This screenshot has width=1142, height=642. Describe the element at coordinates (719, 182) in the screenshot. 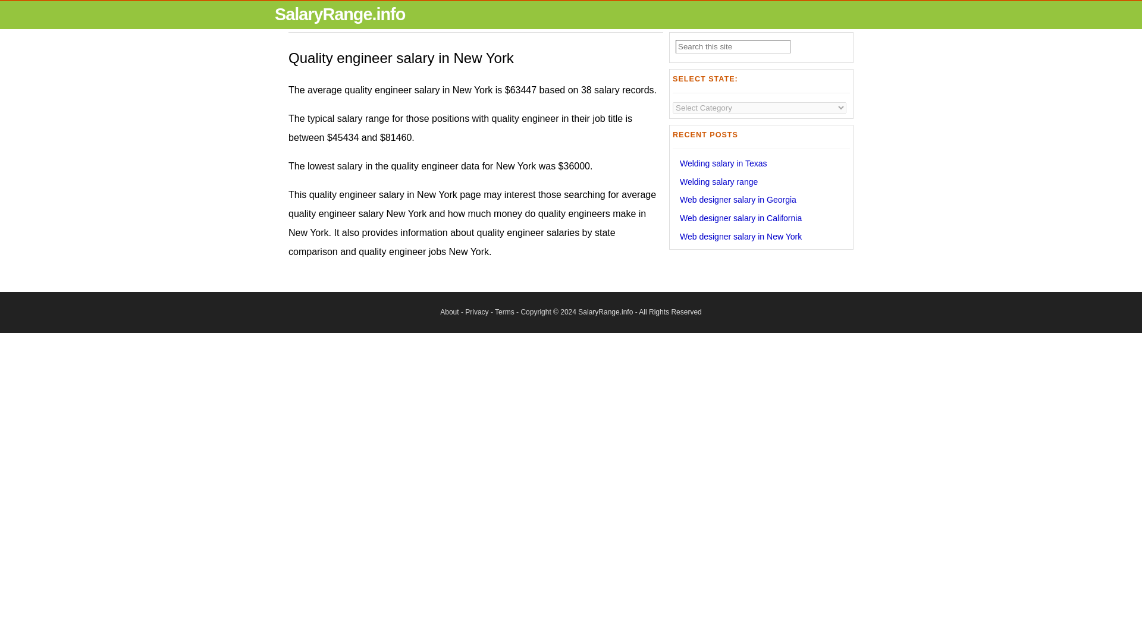

I see `Welding salary range` at that location.